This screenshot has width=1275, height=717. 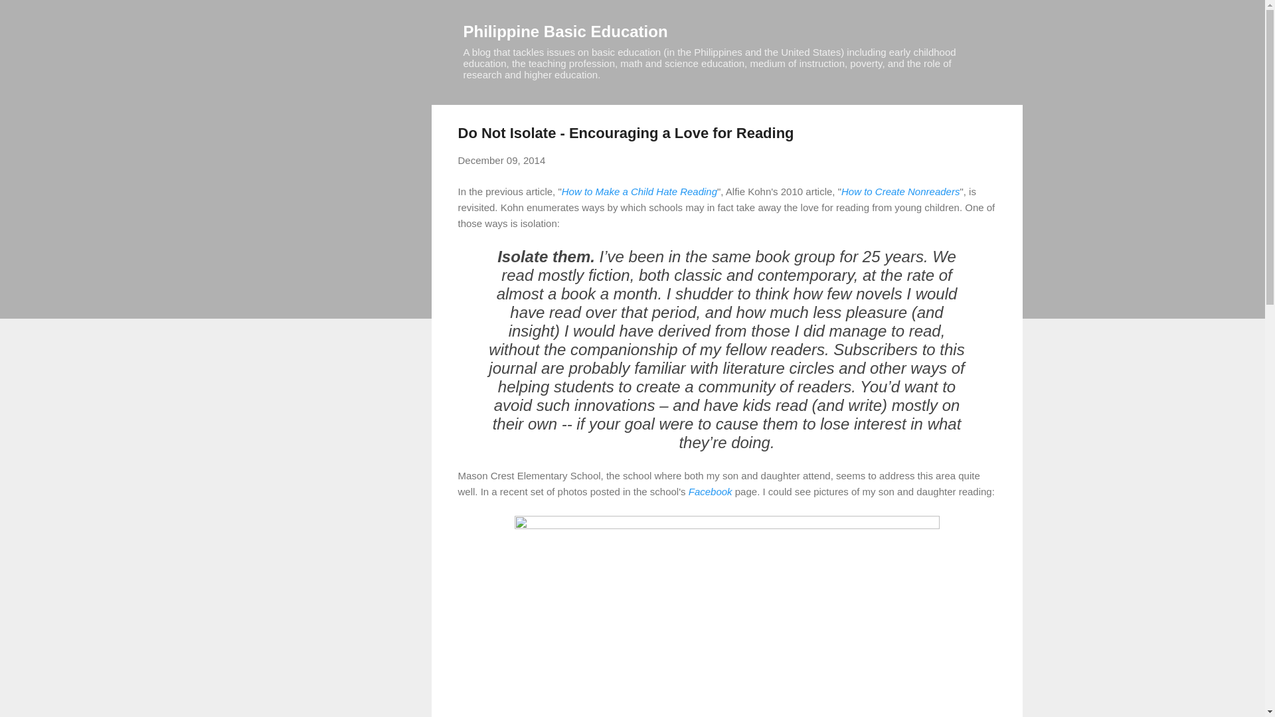 What do you see at coordinates (566, 31) in the screenshot?
I see `Philippine Basic Education` at bounding box center [566, 31].